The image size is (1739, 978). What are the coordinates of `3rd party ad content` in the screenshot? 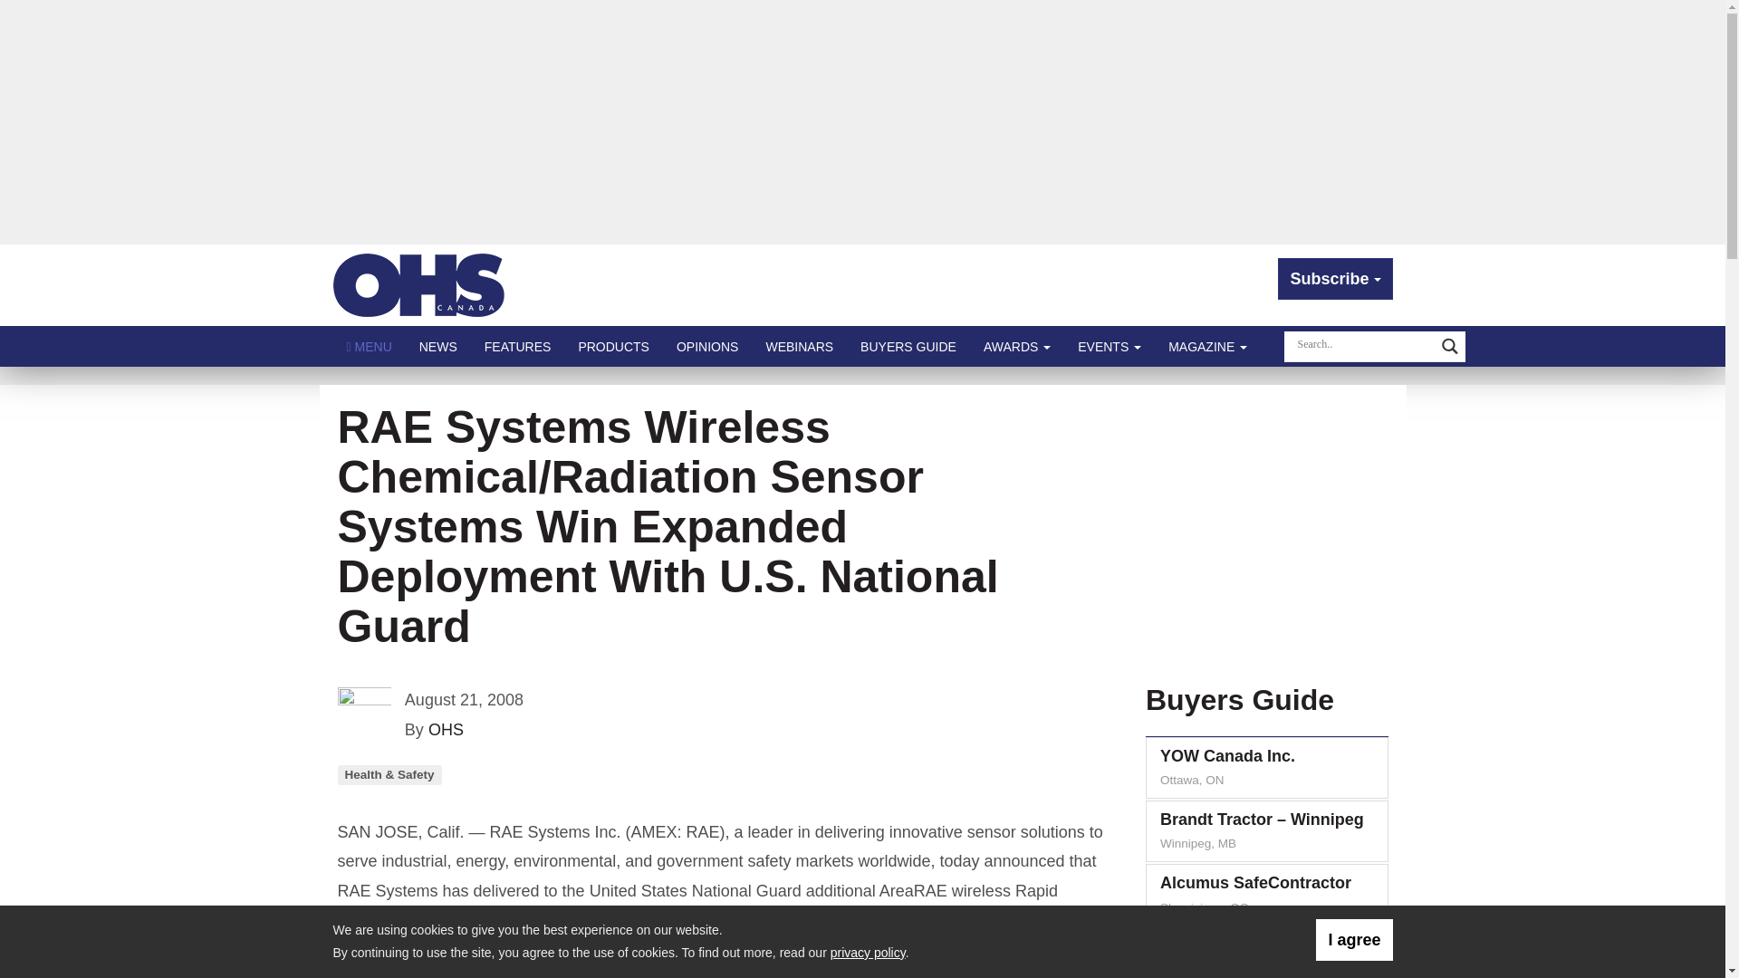 It's located at (1263, 527).